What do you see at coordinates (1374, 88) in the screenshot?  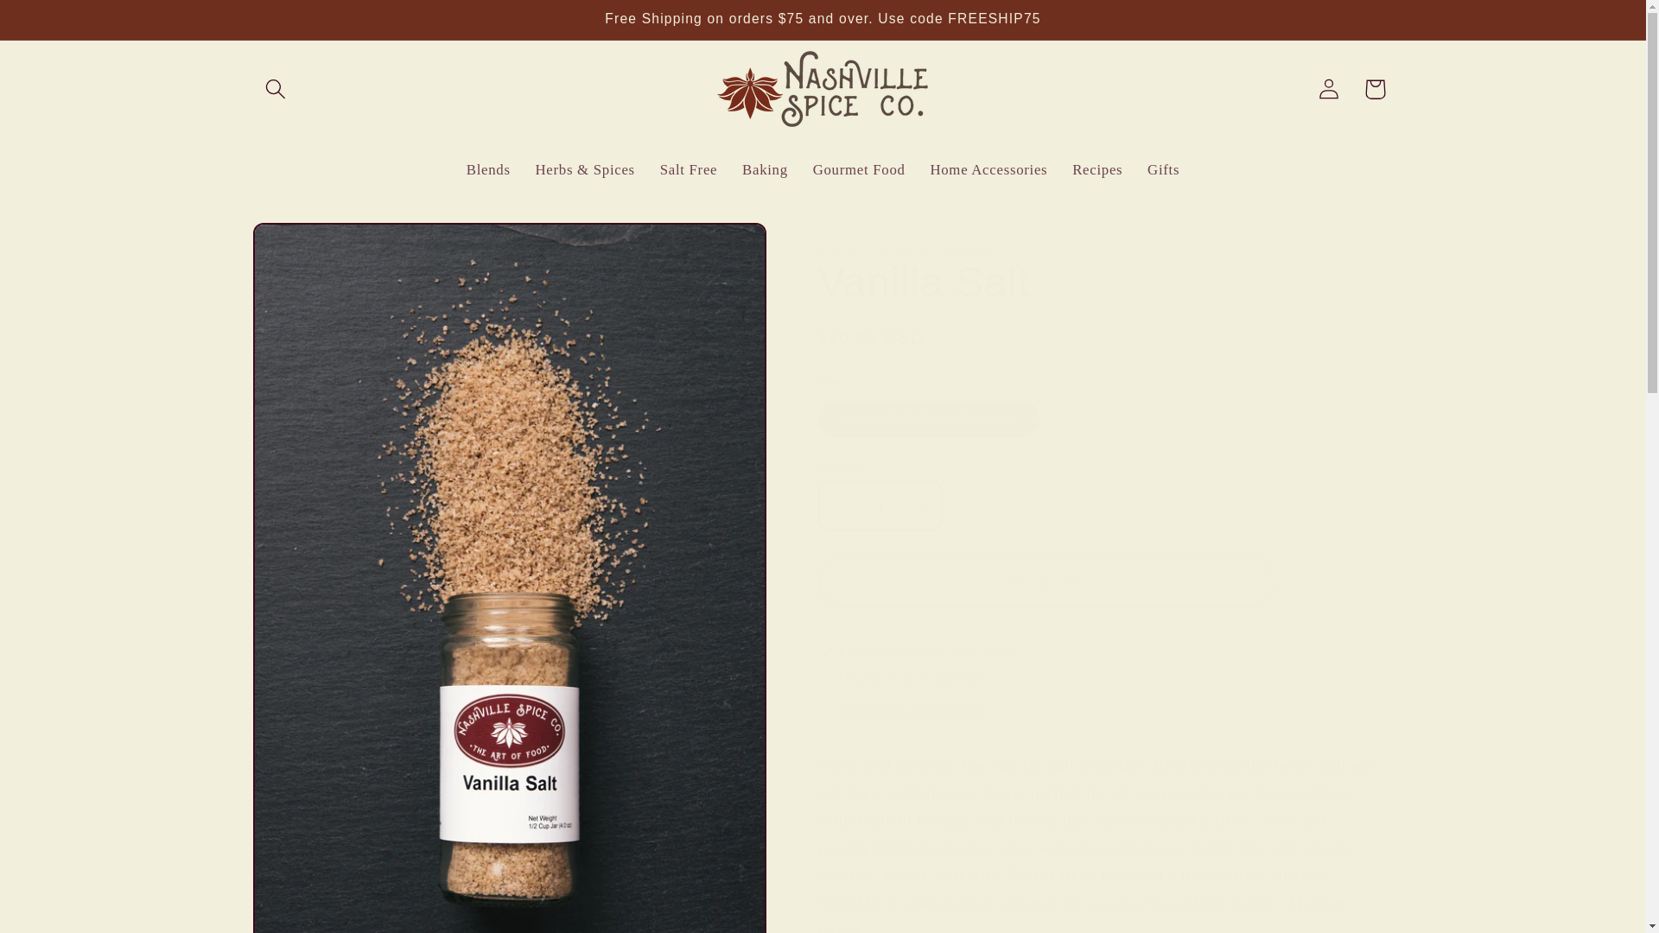 I see `Cart` at bounding box center [1374, 88].